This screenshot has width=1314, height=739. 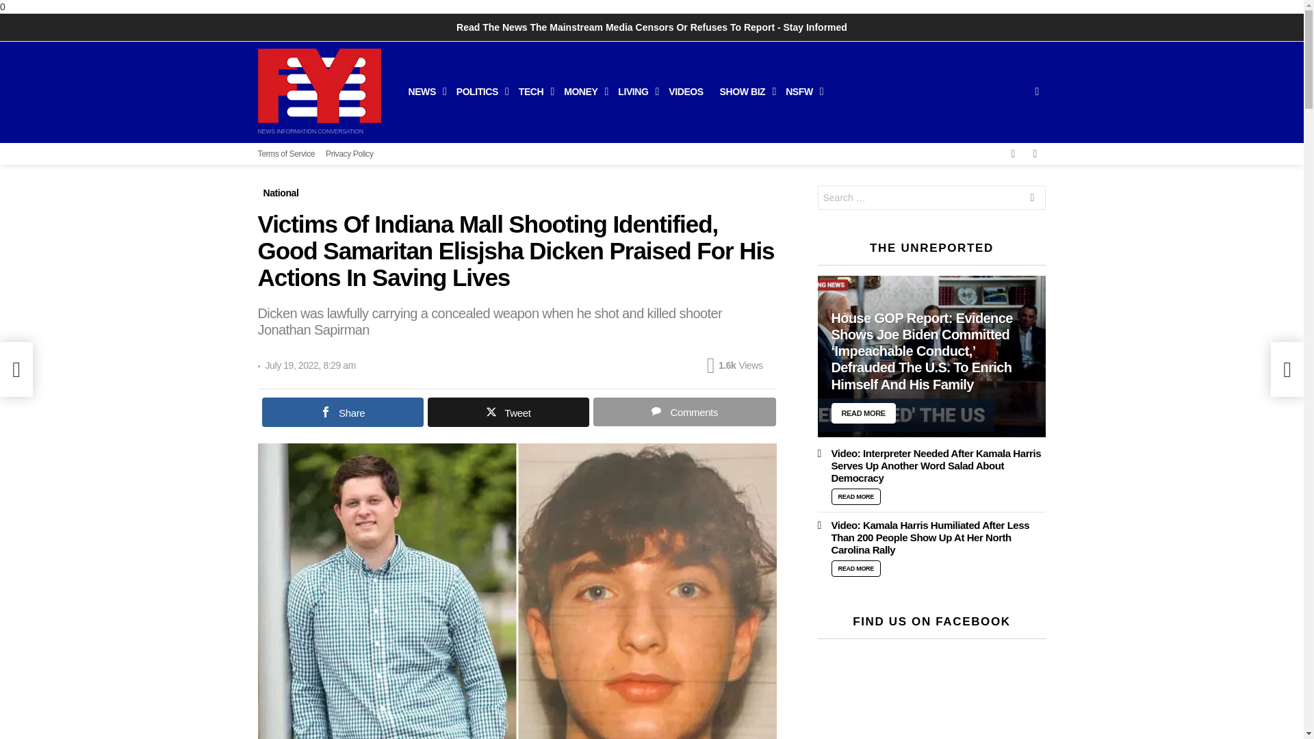 I want to click on POLITICS, so click(x=479, y=92).